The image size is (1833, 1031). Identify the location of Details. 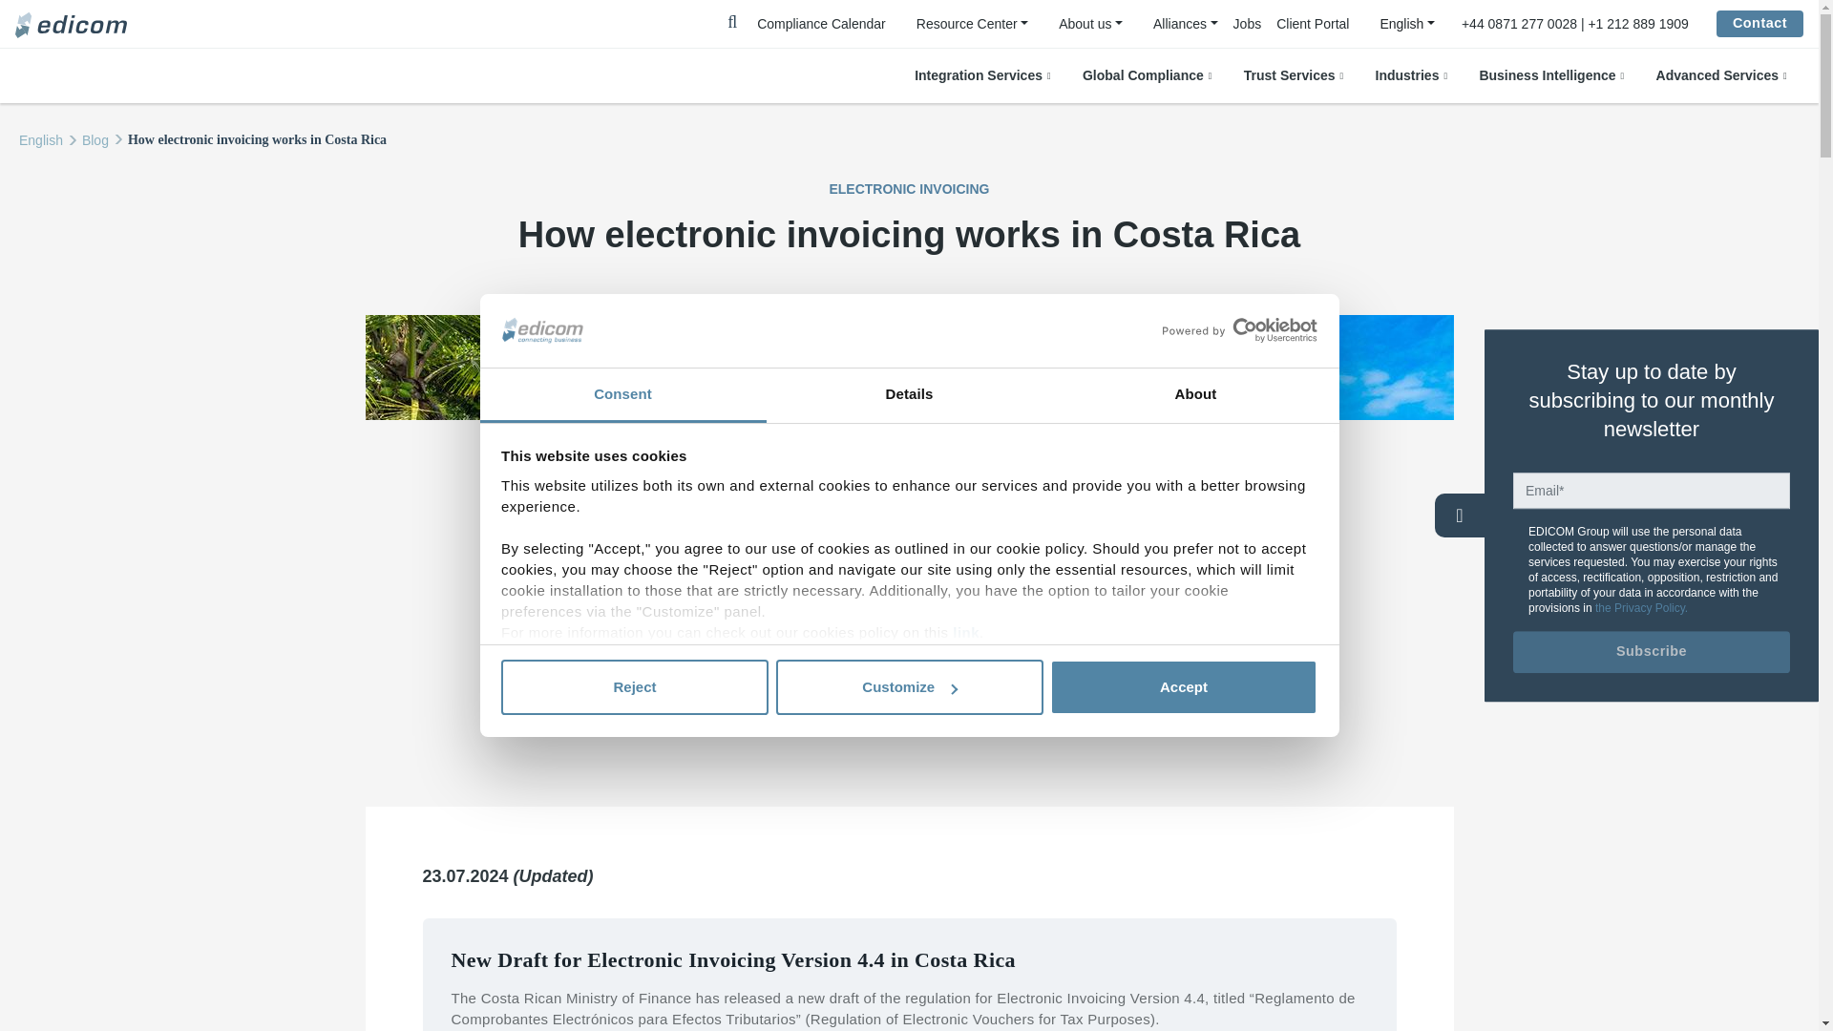
(909, 395).